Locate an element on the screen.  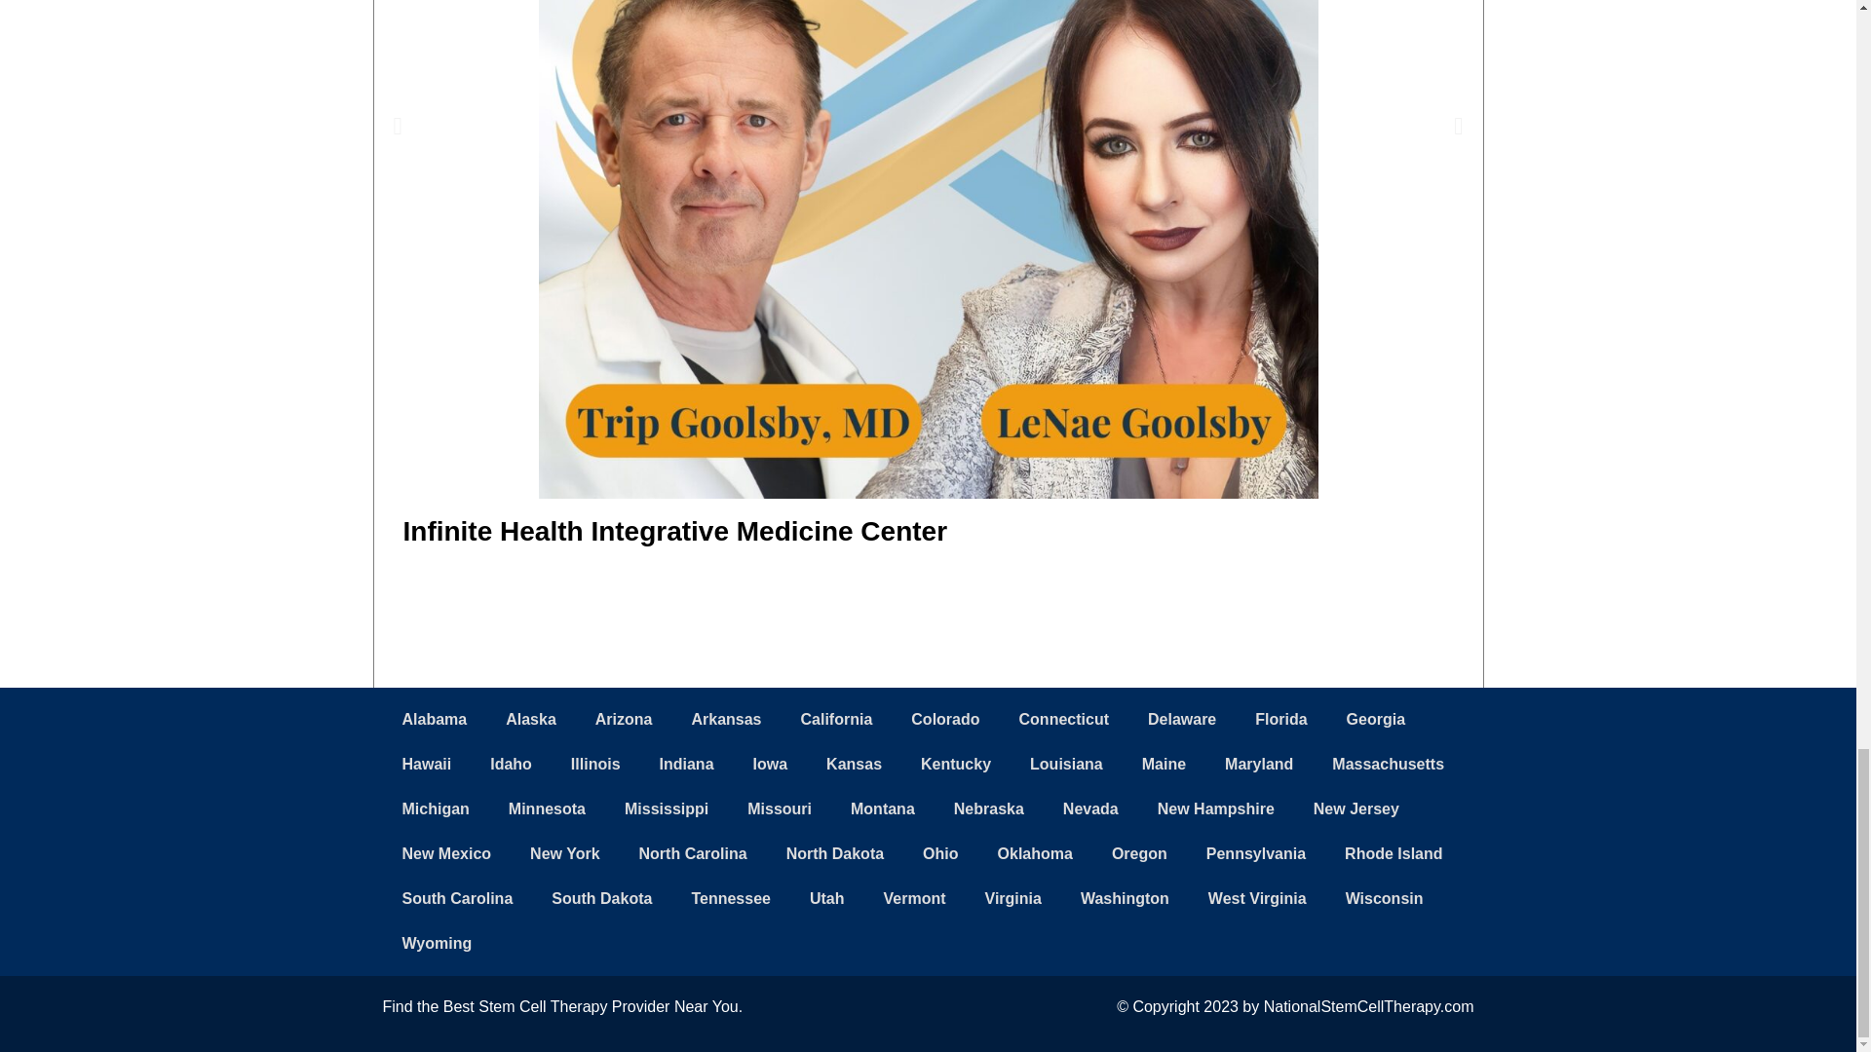
Arkansas is located at coordinates (725, 720).